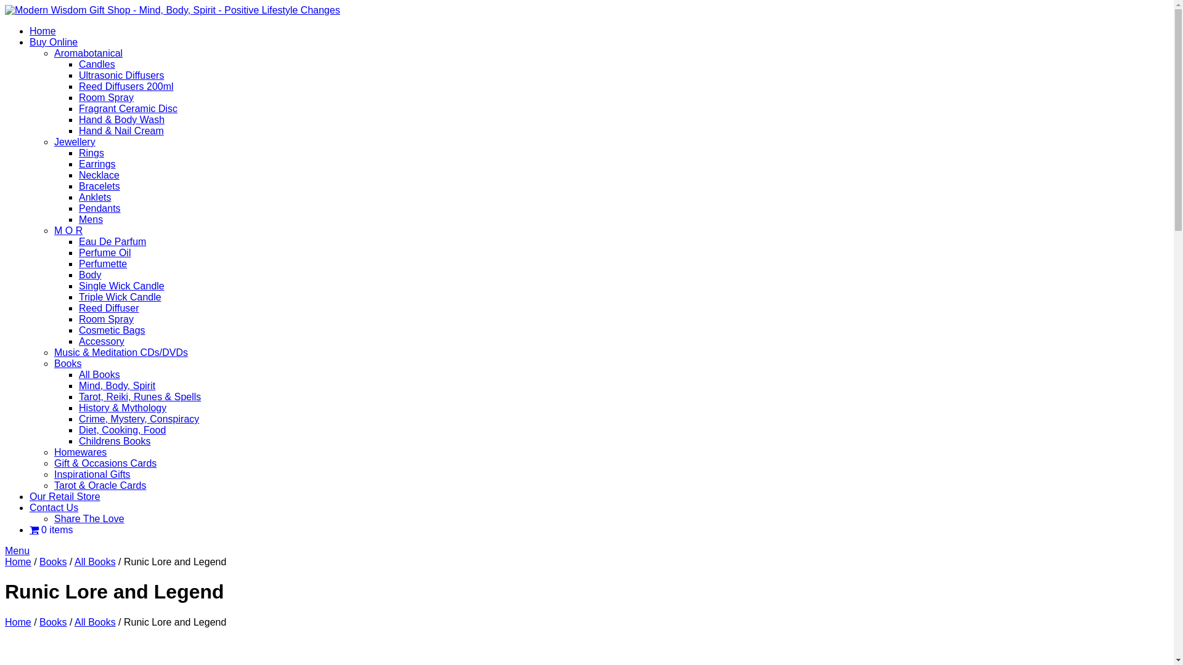 Image resolution: width=1183 pixels, height=665 pixels. I want to click on Our Retail Store, so click(65, 496).